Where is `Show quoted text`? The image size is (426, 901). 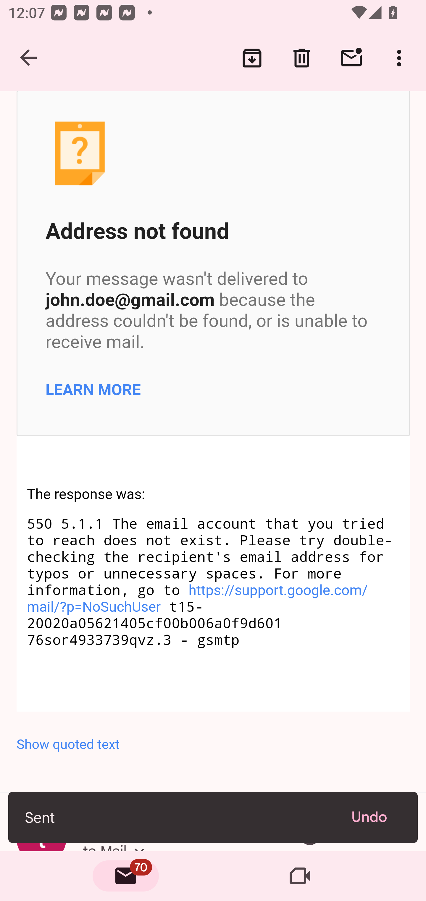 Show quoted text is located at coordinates (214, 745).